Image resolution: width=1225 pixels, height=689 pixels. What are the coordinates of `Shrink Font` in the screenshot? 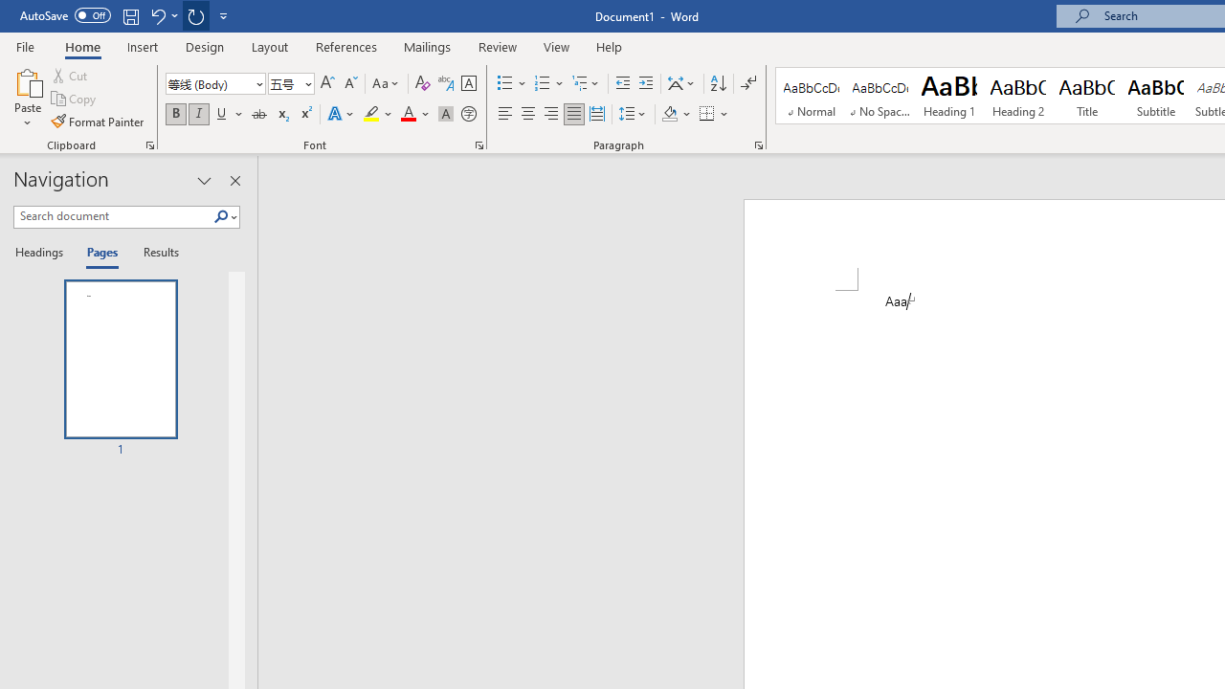 It's located at (350, 84).